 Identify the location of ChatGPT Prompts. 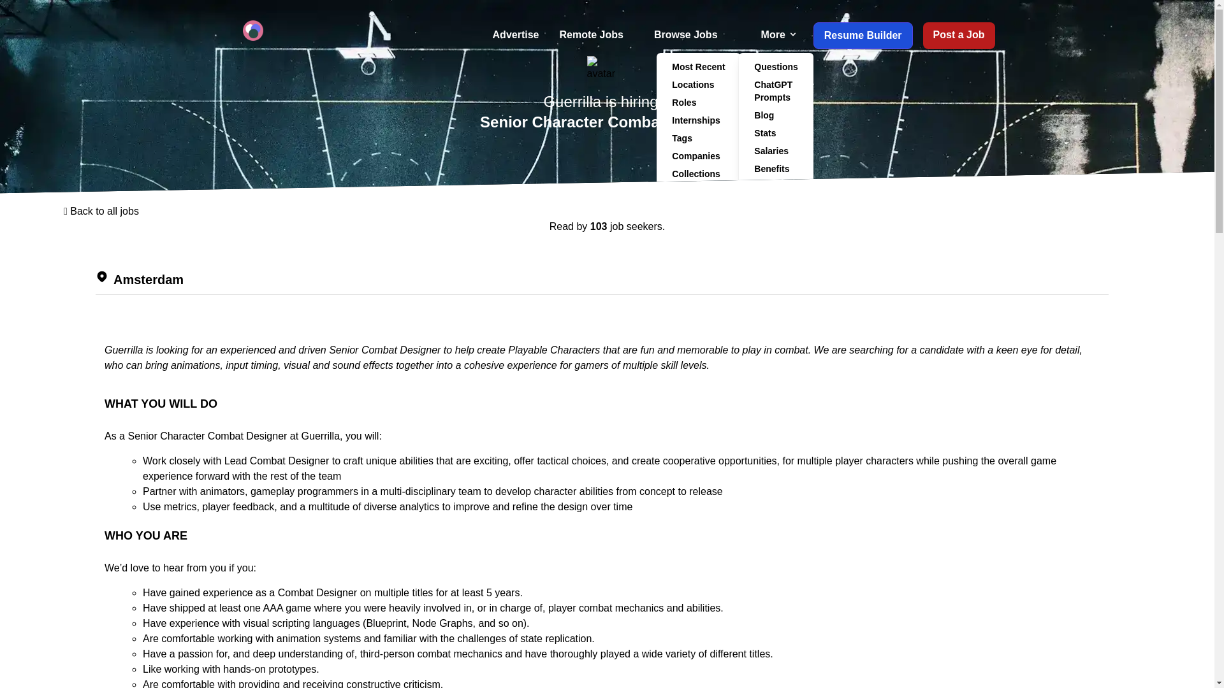
(776, 90).